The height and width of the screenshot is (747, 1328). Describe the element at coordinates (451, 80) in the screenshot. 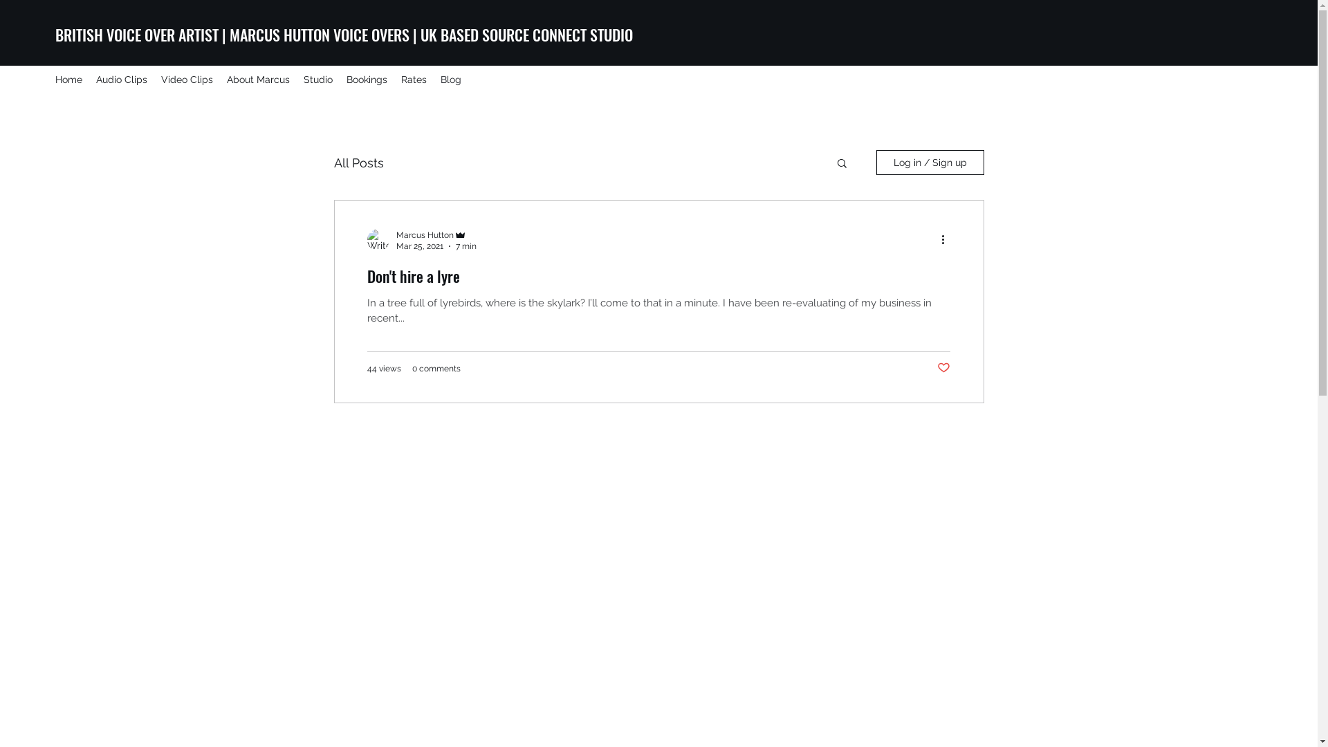

I see `Blog` at that location.